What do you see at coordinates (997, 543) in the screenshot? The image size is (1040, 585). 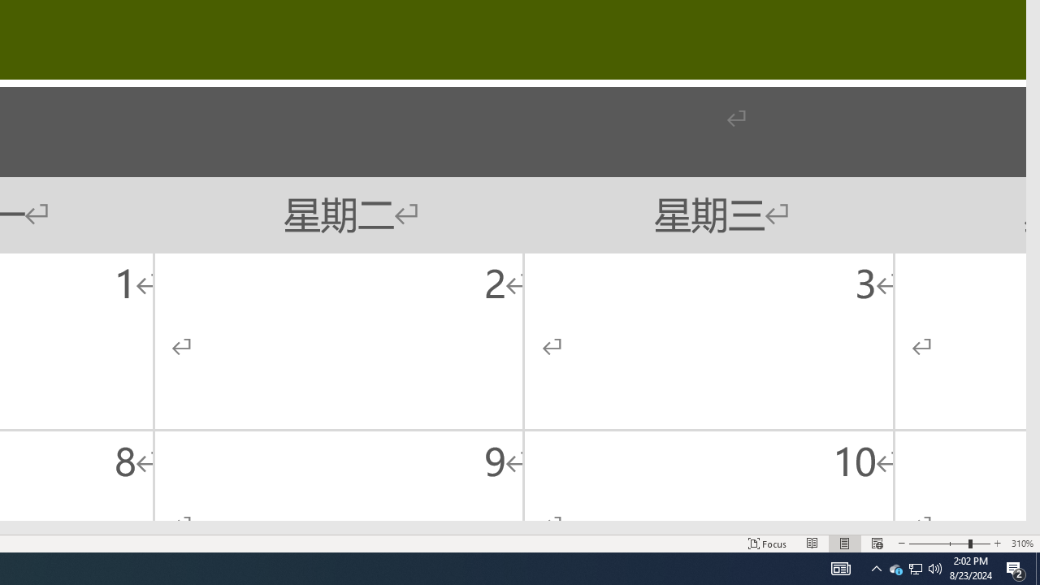 I see `Zoom In` at bounding box center [997, 543].